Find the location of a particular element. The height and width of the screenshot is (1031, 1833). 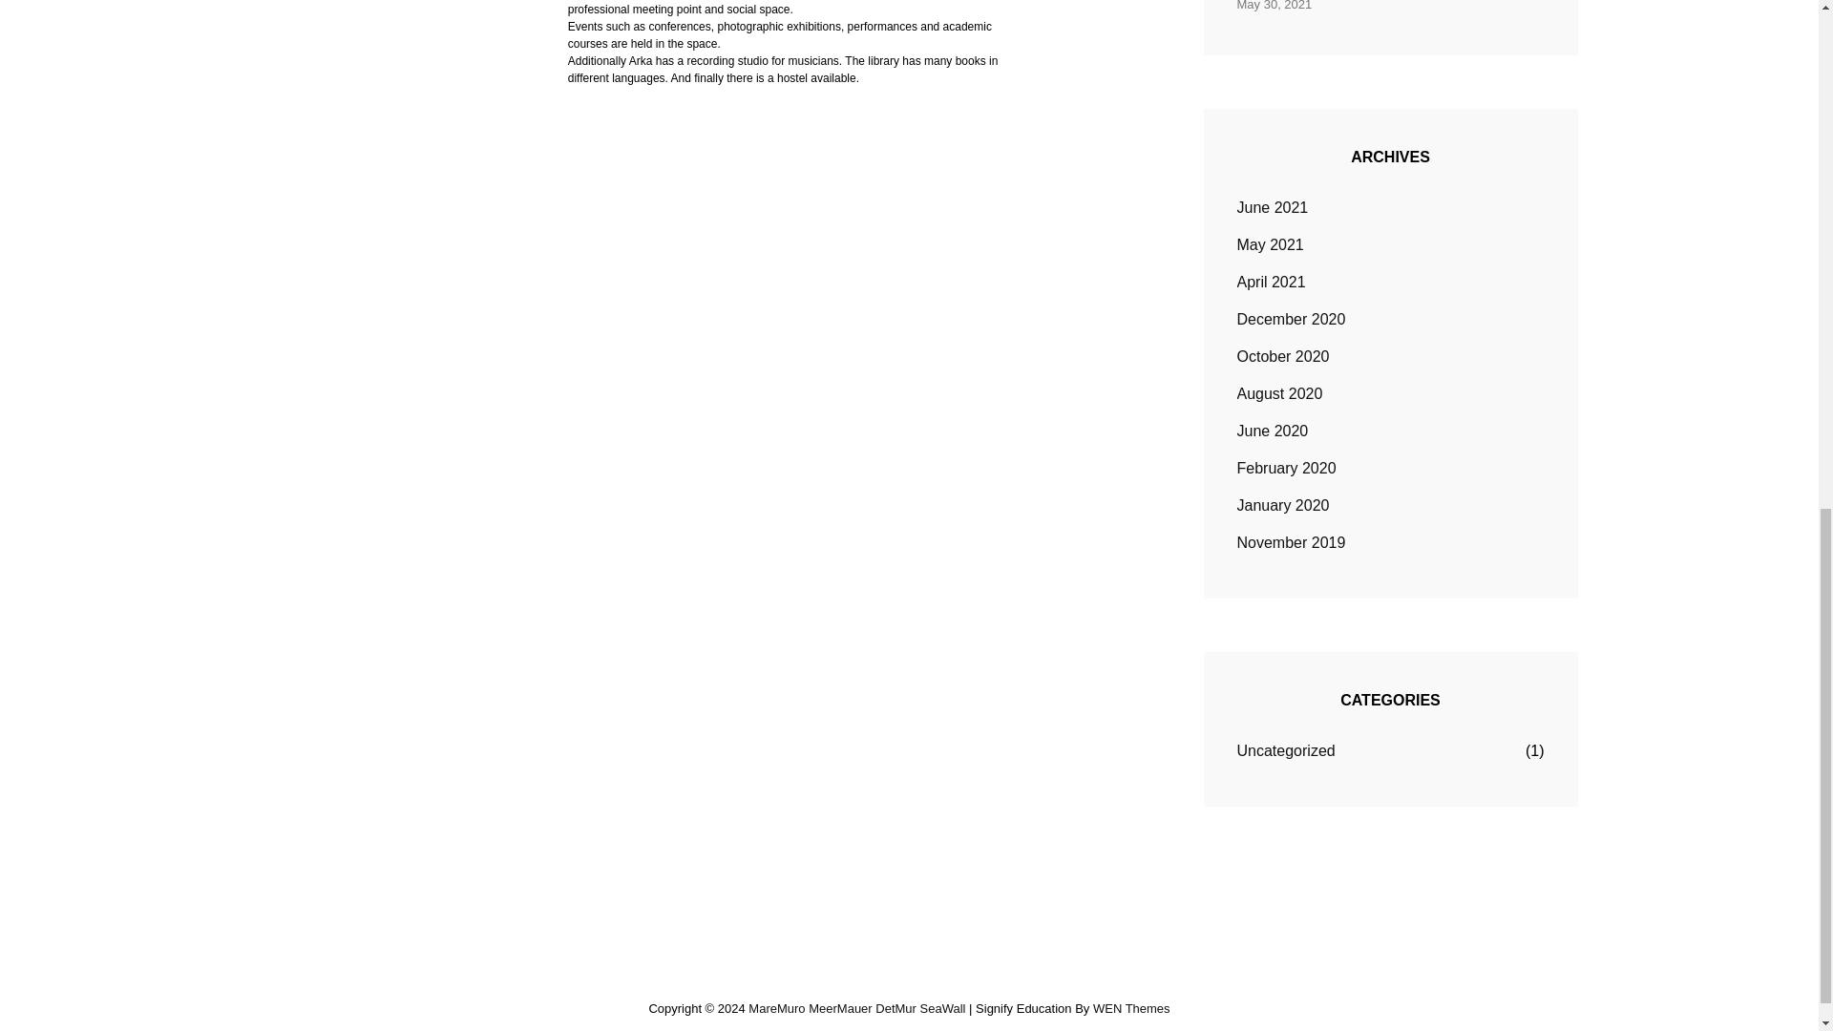

Uncategorized is located at coordinates (1287, 751).